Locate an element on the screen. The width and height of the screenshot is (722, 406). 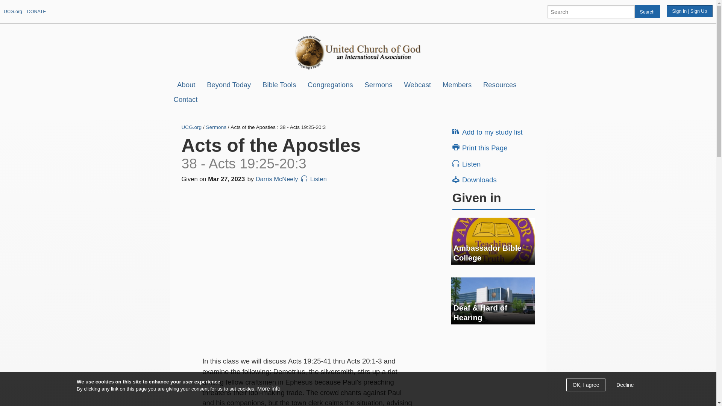
About is located at coordinates (186, 85).